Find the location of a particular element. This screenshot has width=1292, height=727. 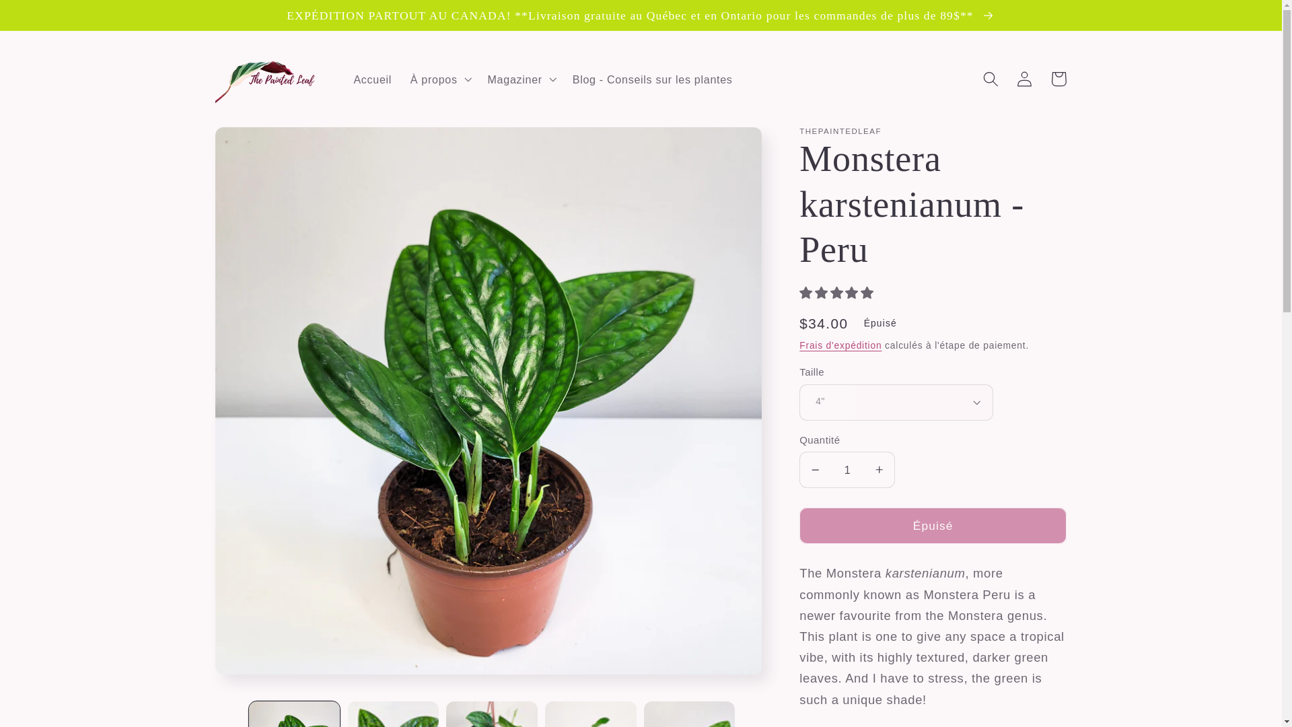

Panier is located at coordinates (1058, 78).